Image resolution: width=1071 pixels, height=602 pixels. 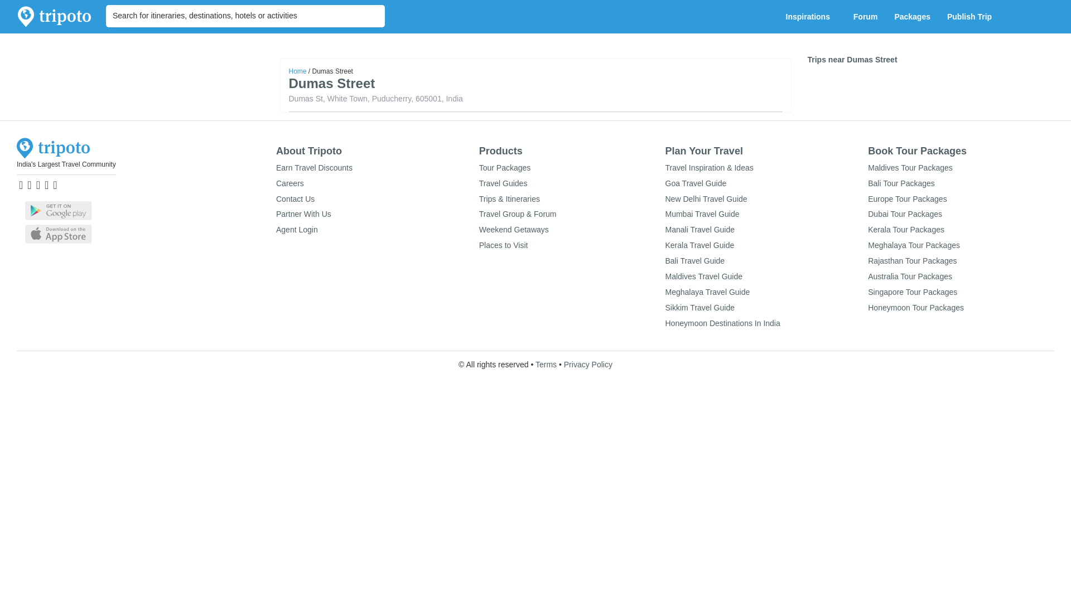 I want to click on Agent Login, so click(x=297, y=230).